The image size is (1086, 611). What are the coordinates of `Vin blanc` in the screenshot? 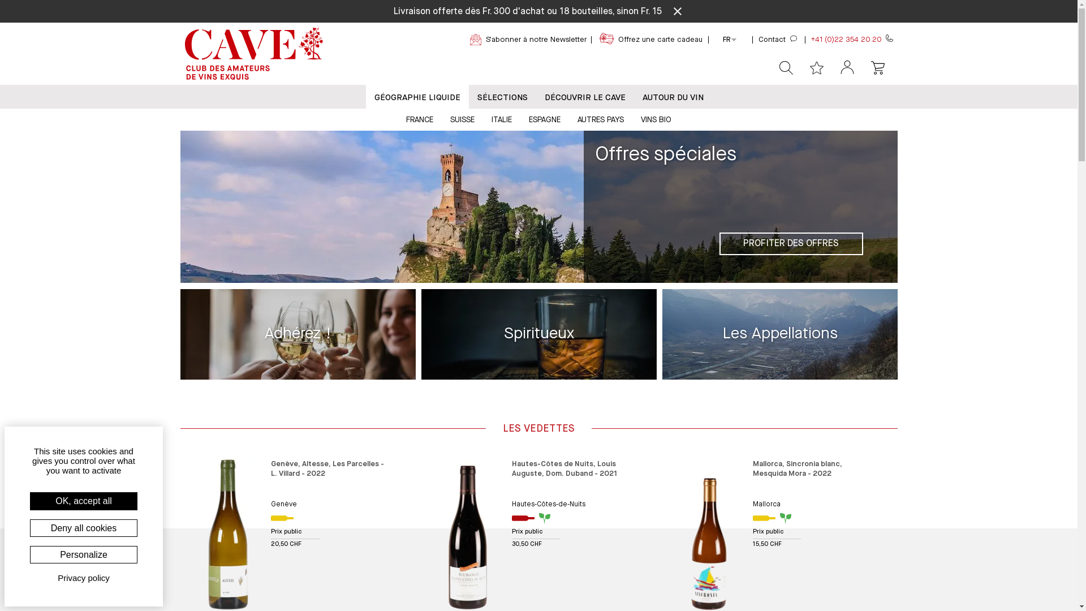 It's located at (282, 518).